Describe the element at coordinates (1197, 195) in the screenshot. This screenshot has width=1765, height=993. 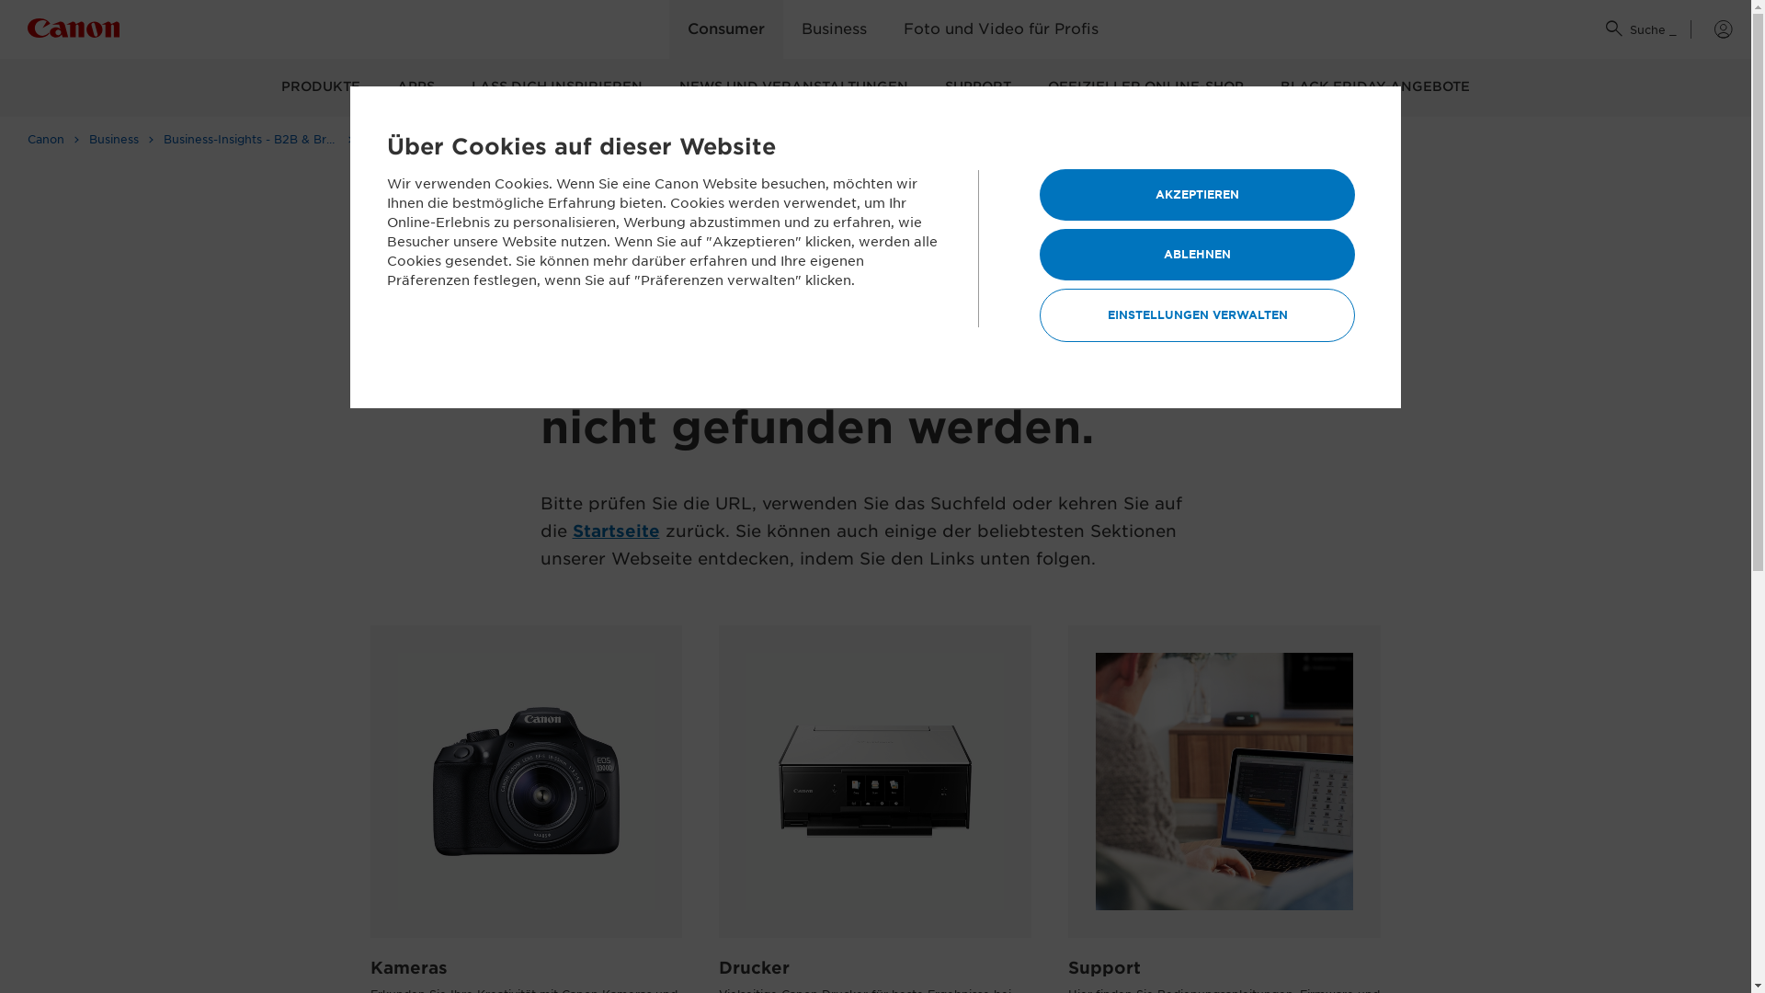
I see `AKZEPTIEREN` at that location.